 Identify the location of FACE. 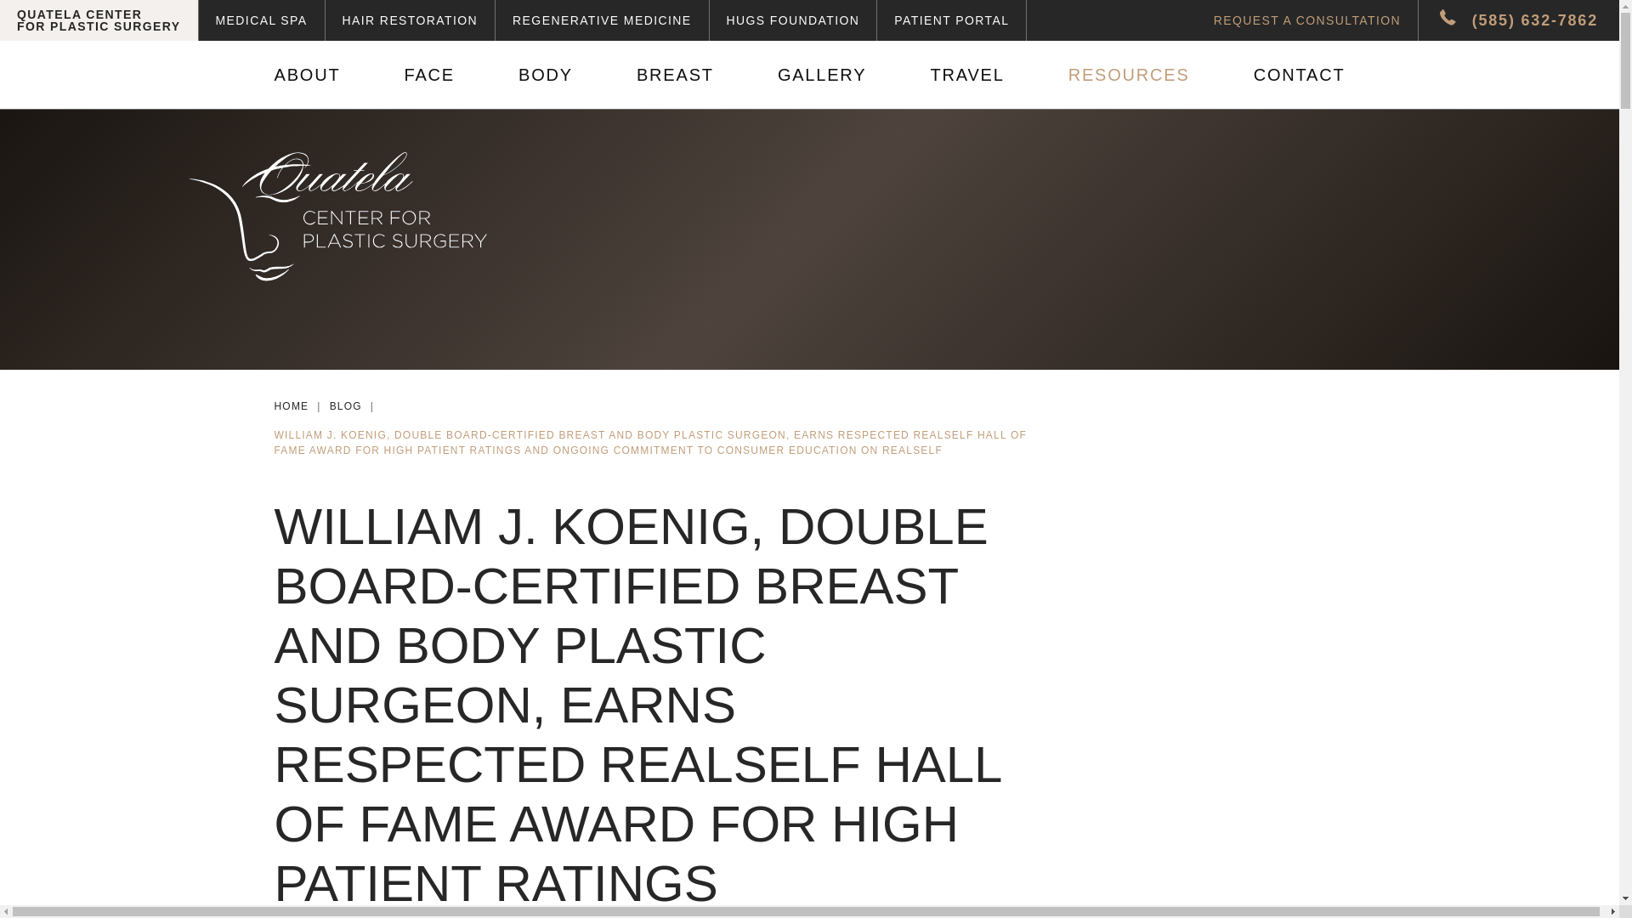
(792, 20).